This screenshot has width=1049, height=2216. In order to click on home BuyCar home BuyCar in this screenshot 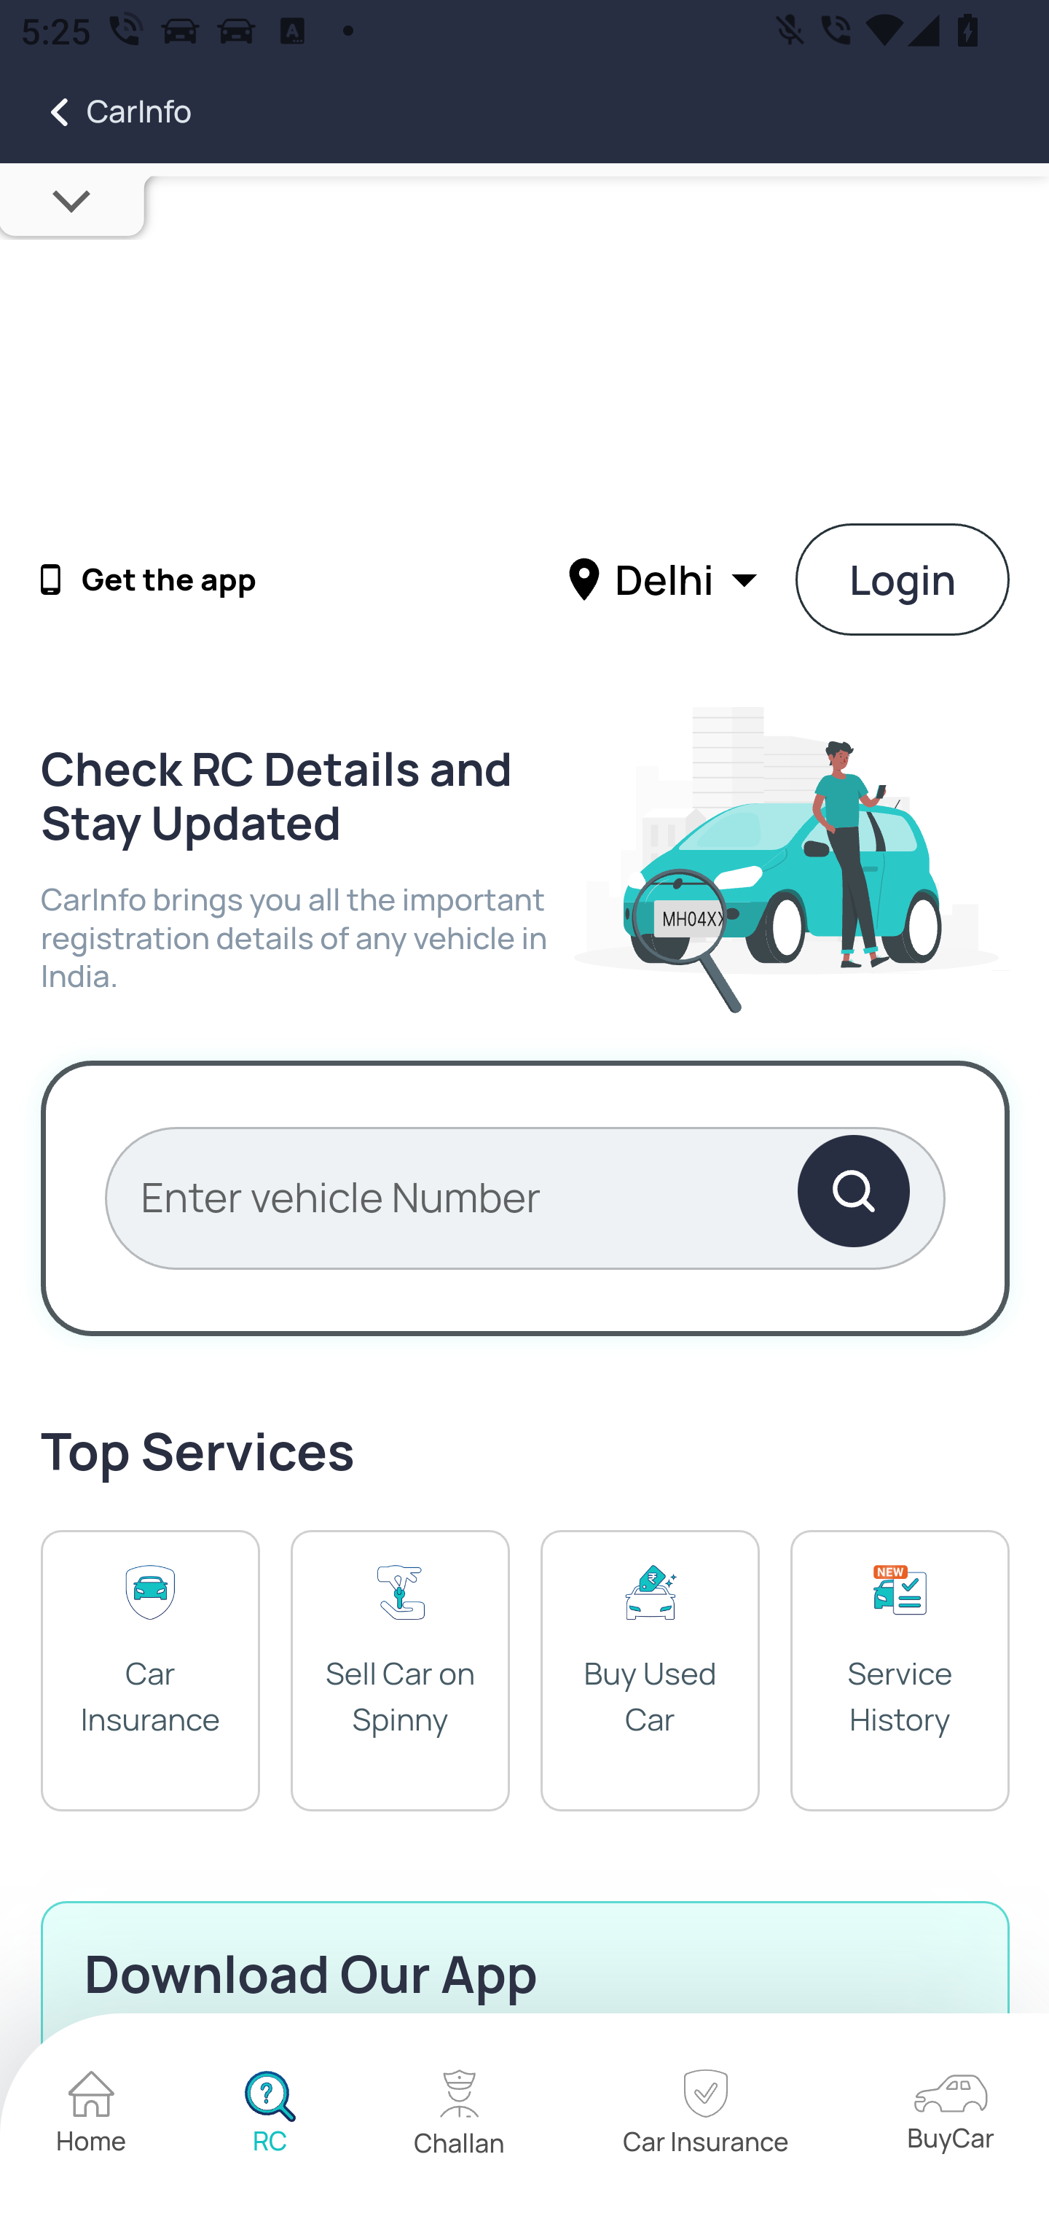, I will do `click(950, 2115)`.